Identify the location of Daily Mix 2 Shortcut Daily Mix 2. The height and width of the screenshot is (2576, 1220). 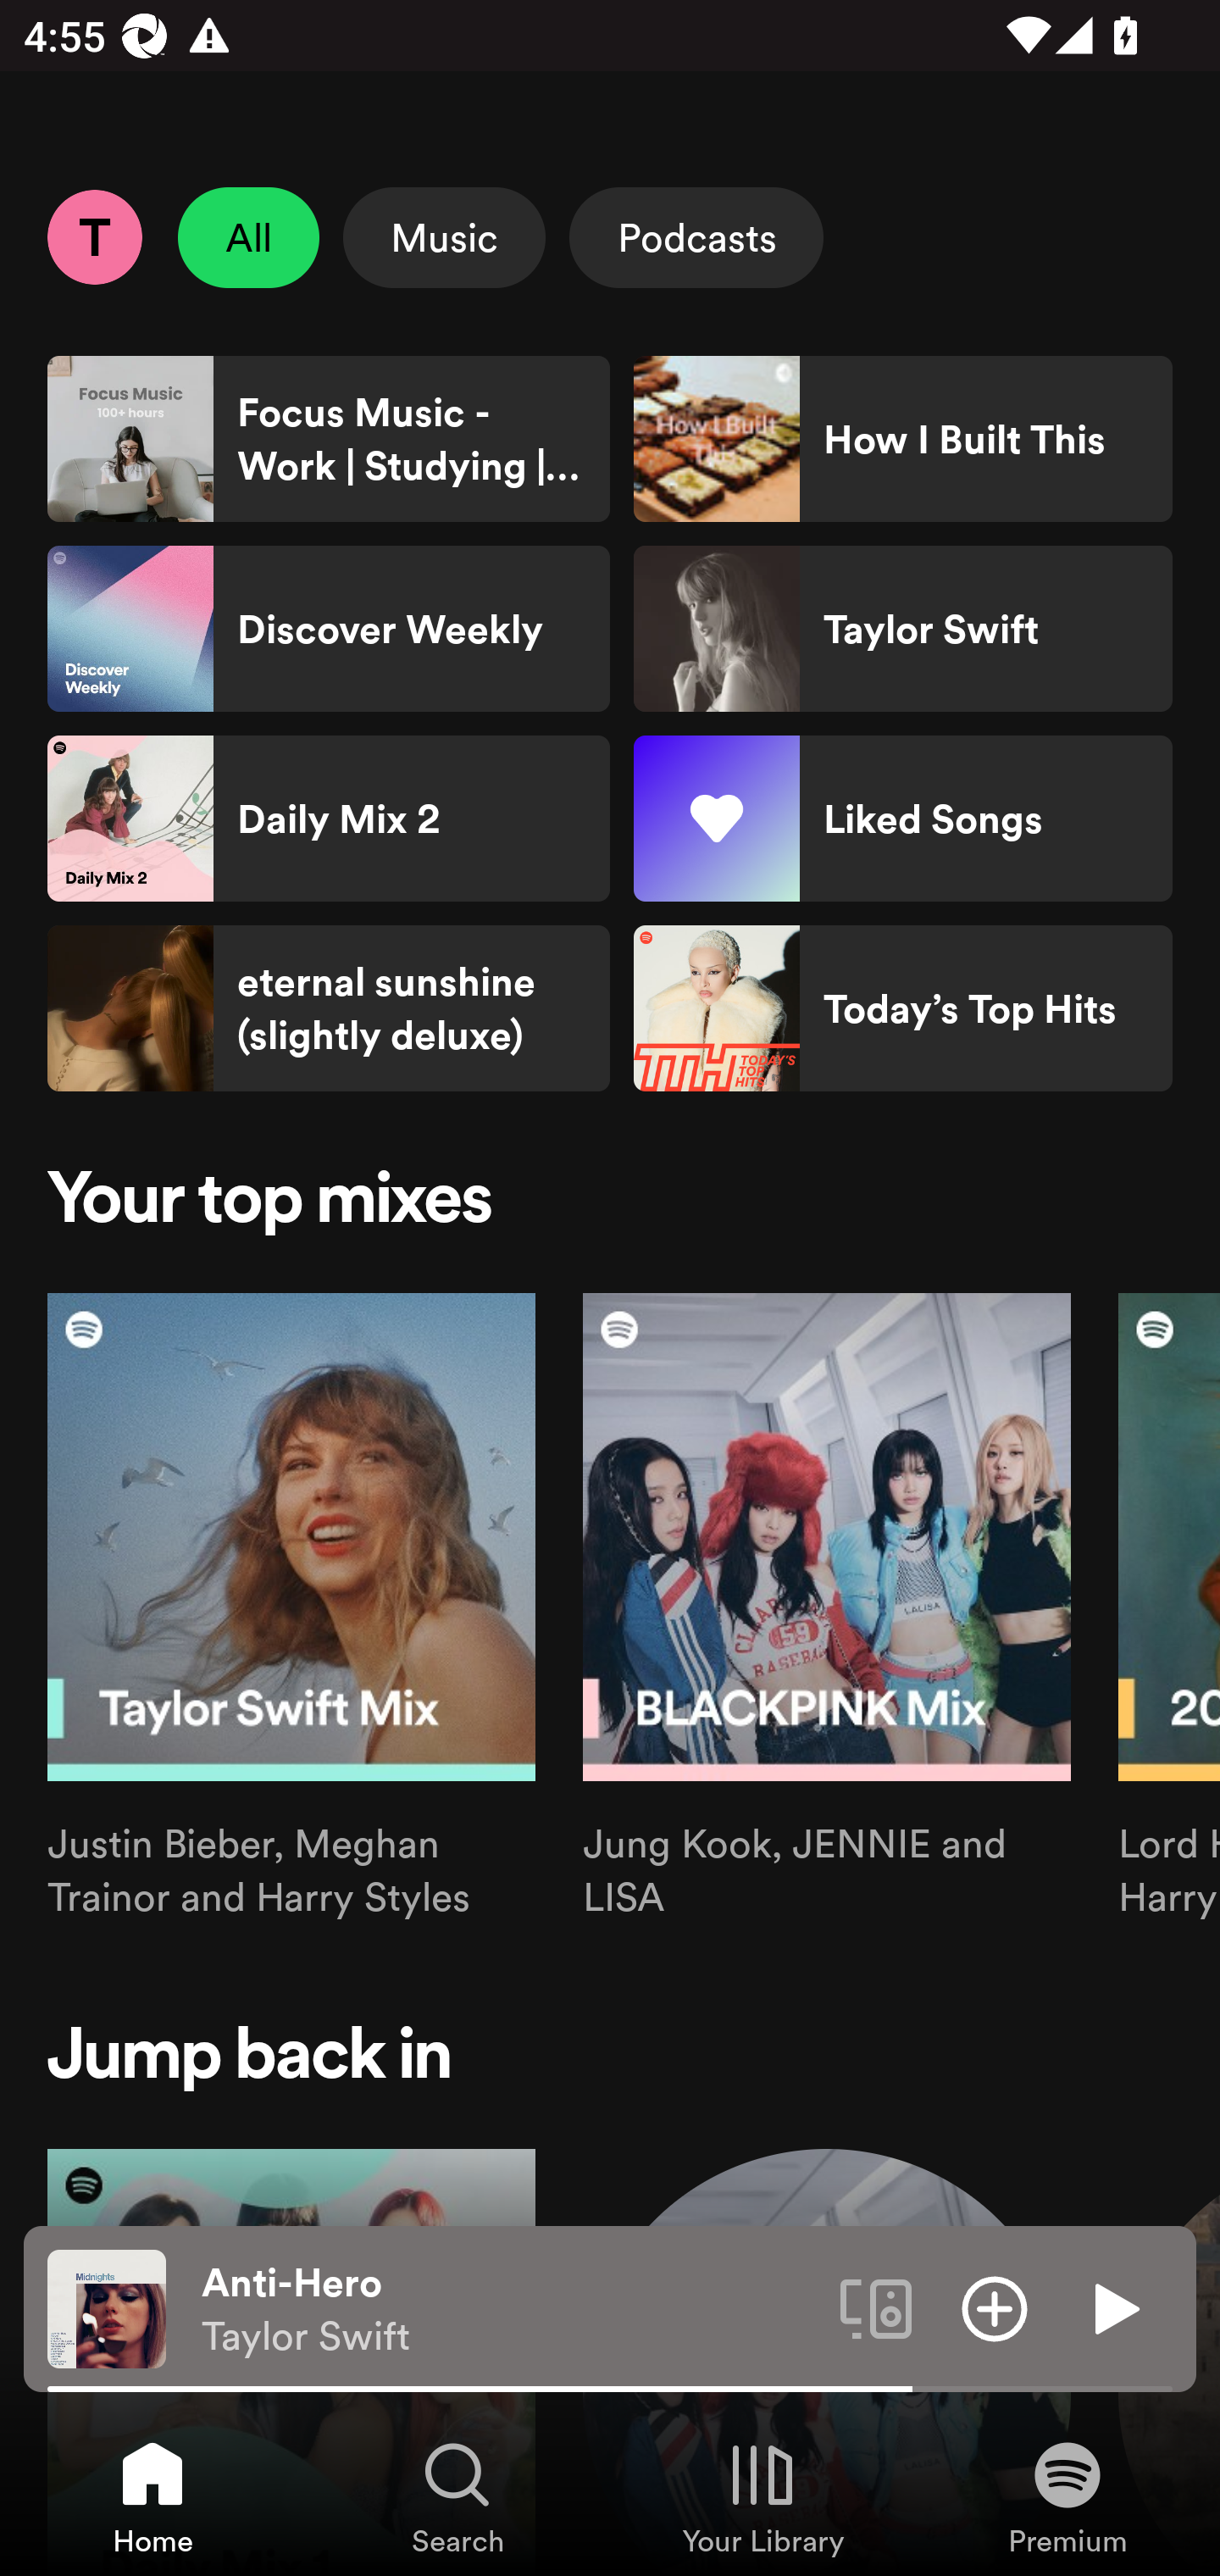
(329, 819).